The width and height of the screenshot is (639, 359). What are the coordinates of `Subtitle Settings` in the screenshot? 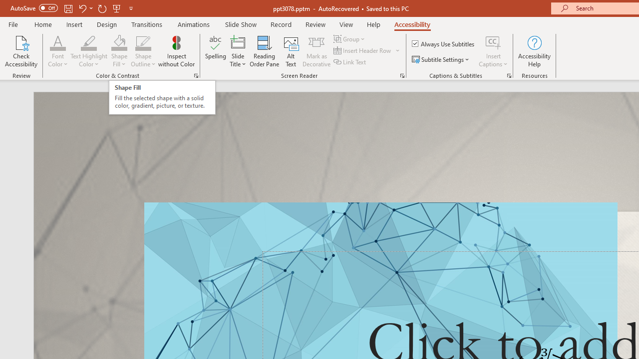 It's located at (441, 60).